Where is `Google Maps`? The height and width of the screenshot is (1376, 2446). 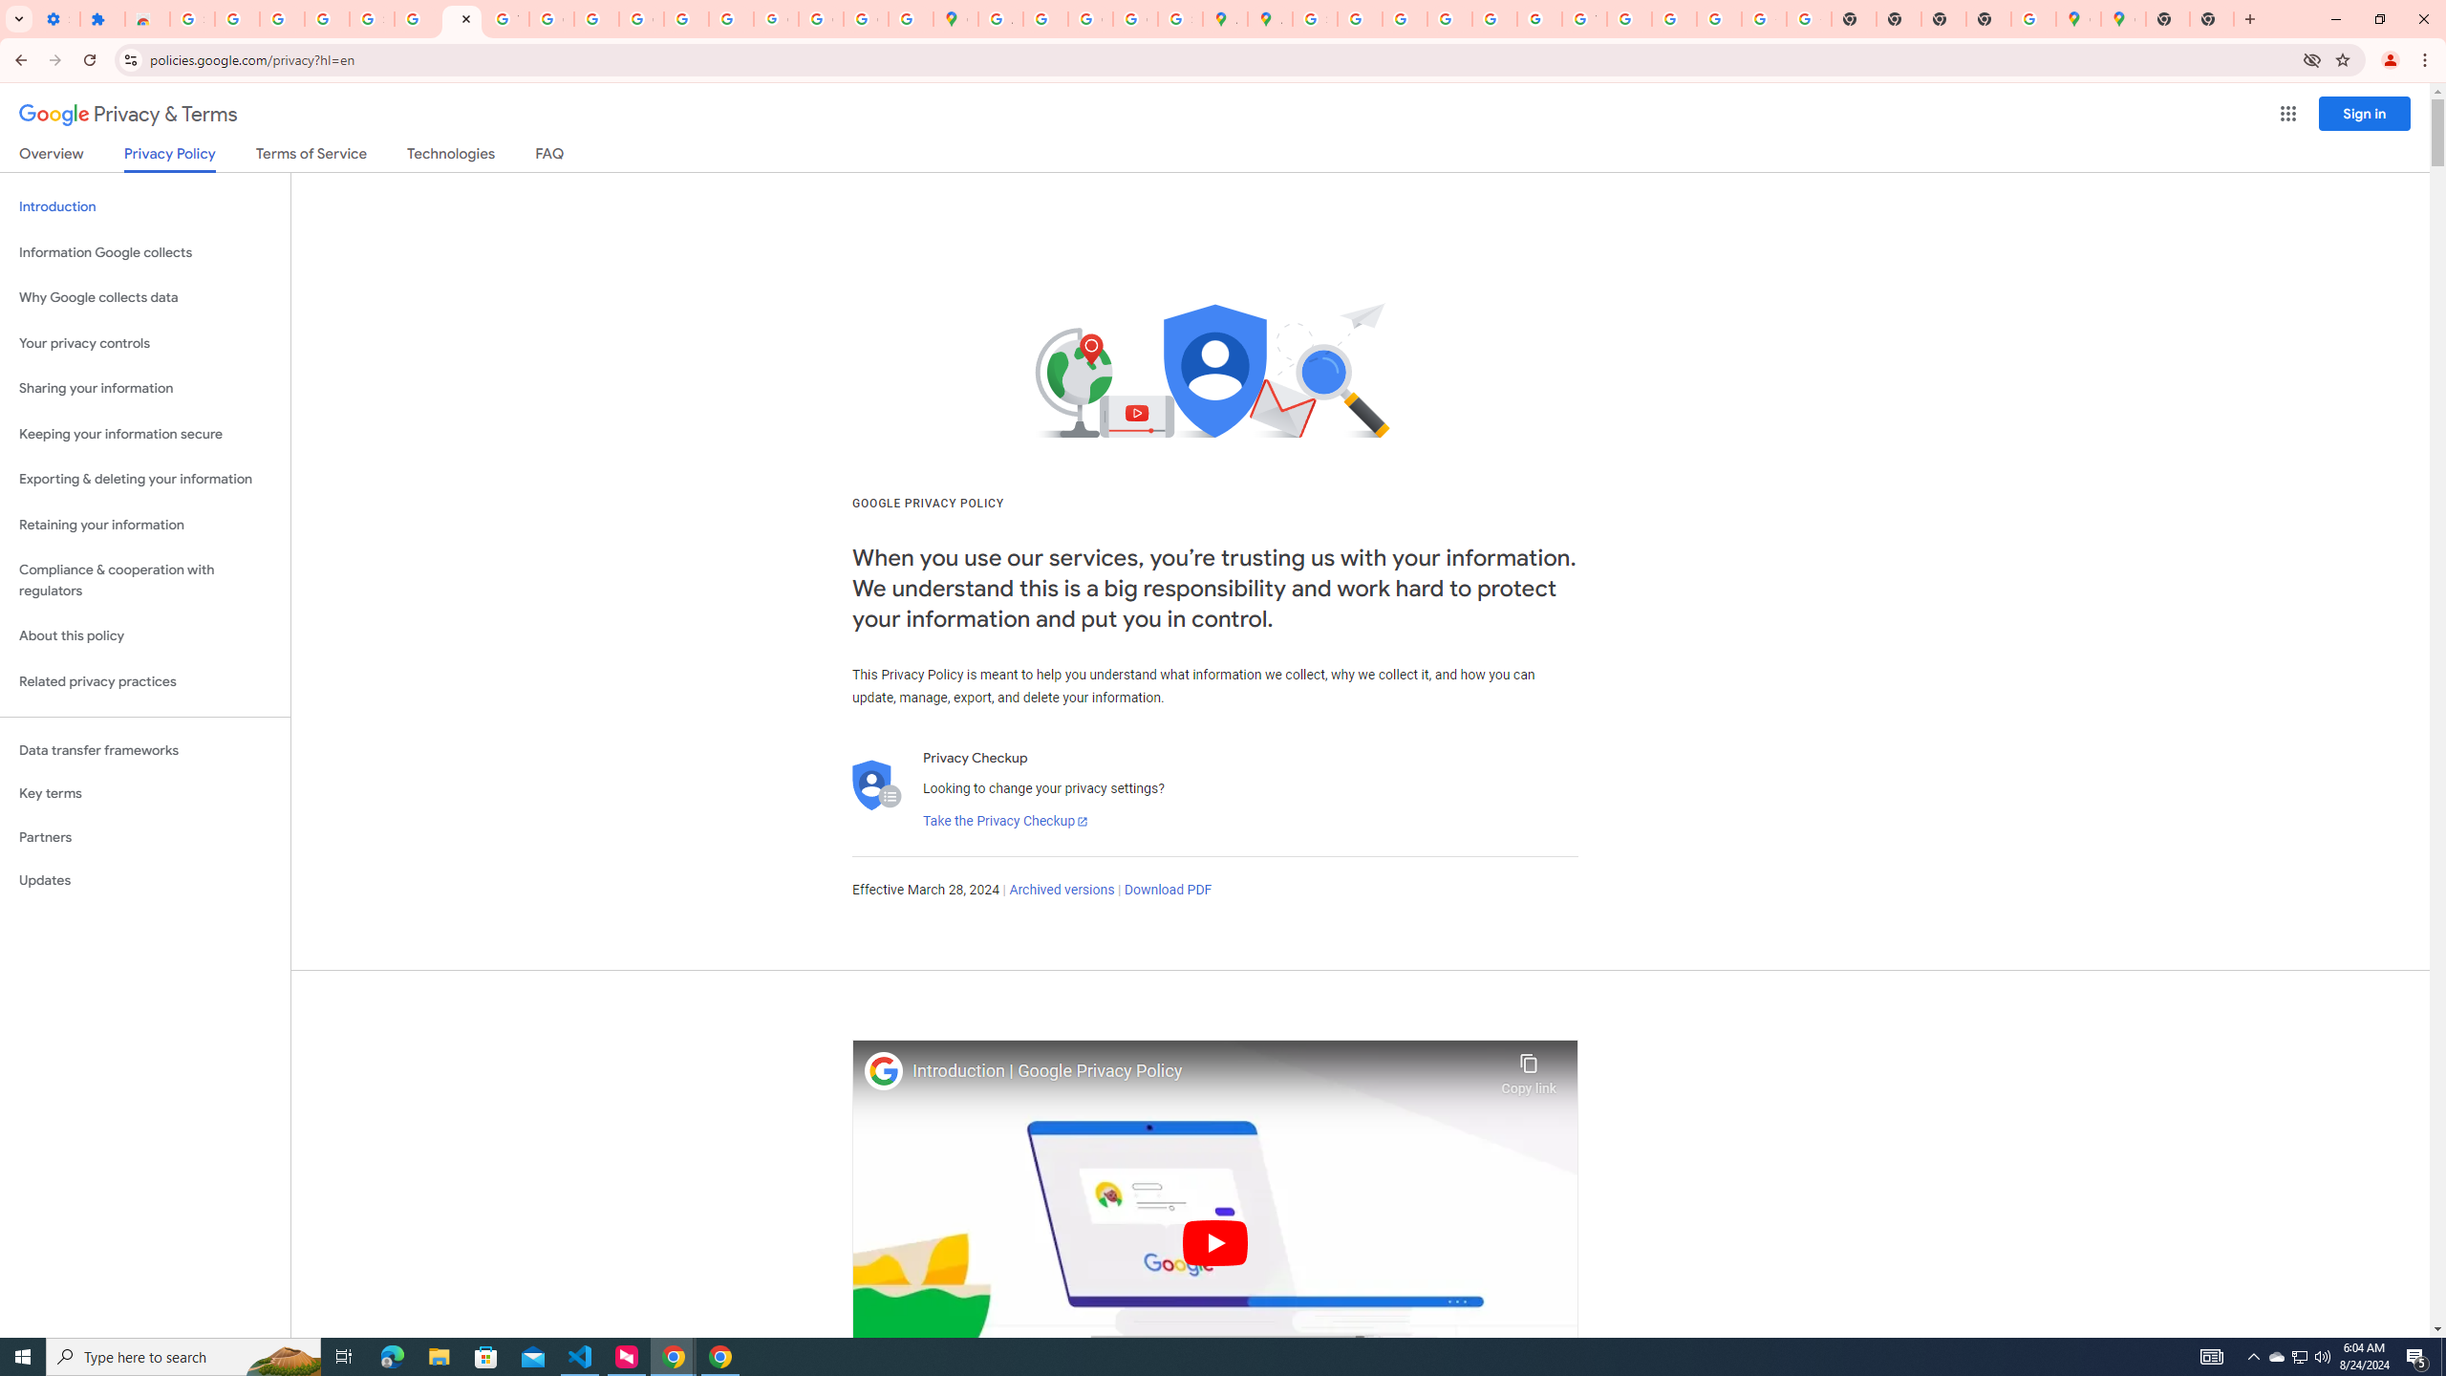
Google Maps is located at coordinates (955, 19).